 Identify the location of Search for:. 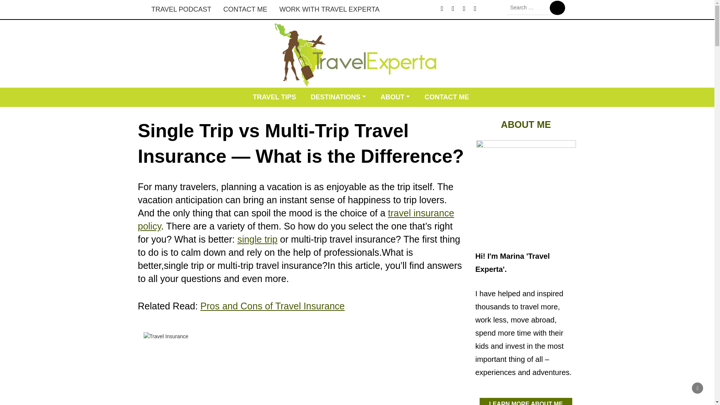
(528, 7).